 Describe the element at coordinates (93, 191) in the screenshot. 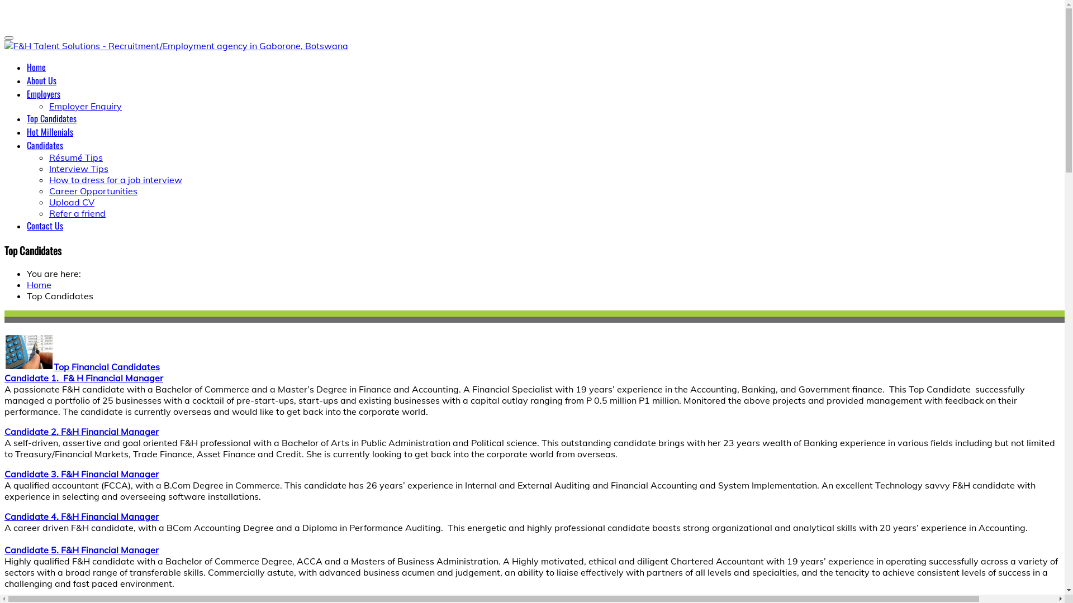

I see `Career Opportunities` at that location.